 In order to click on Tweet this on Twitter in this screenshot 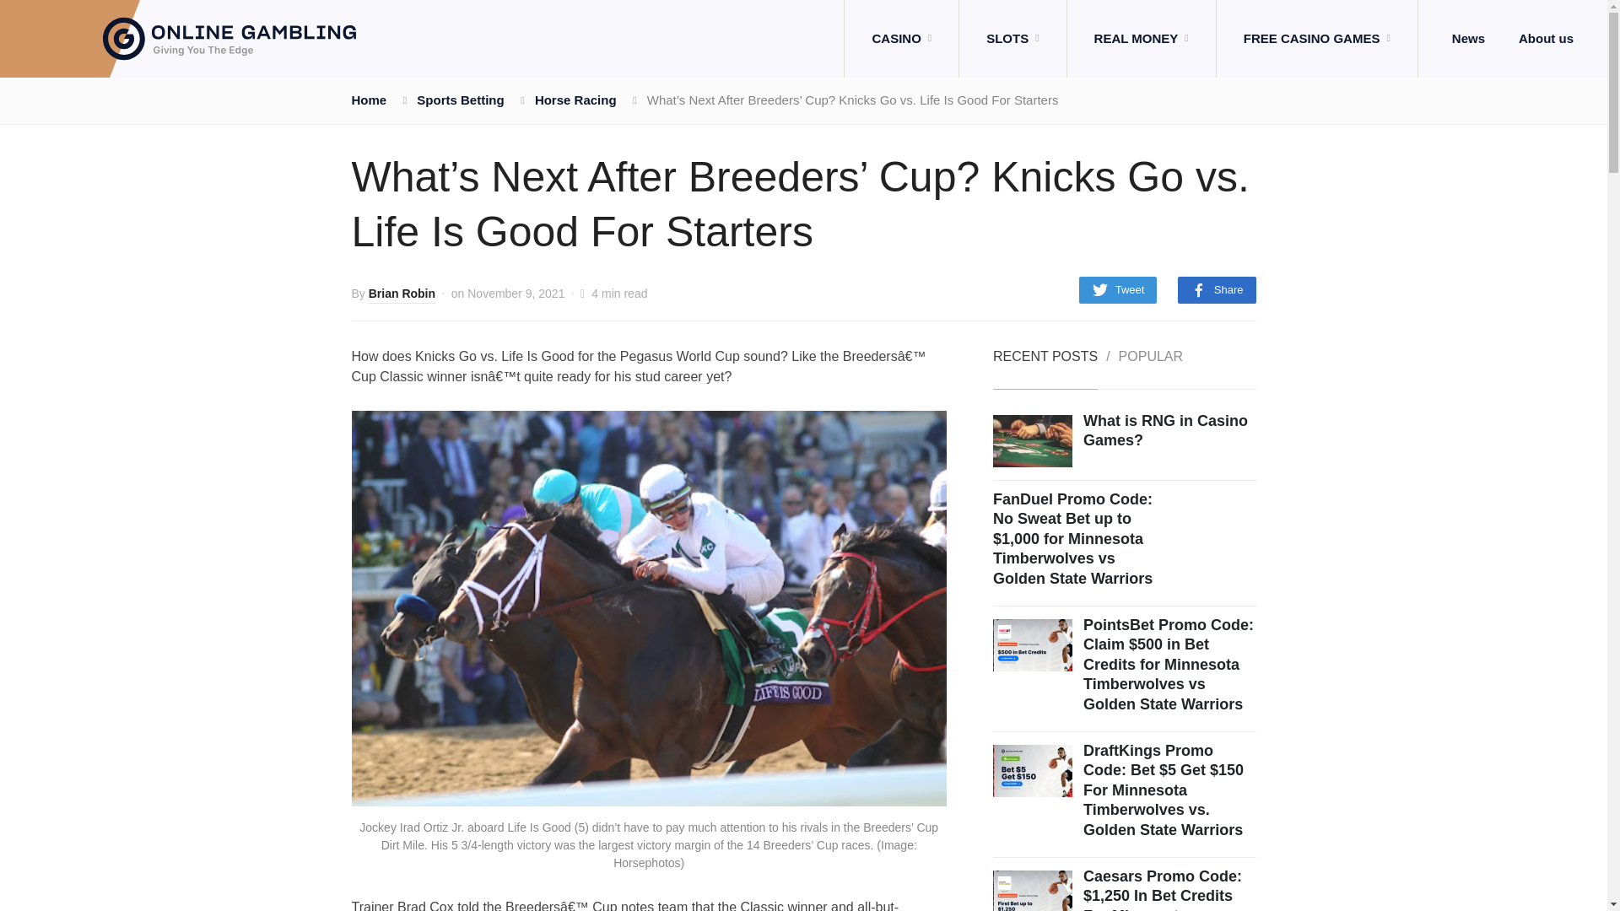, I will do `click(1118, 290)`.